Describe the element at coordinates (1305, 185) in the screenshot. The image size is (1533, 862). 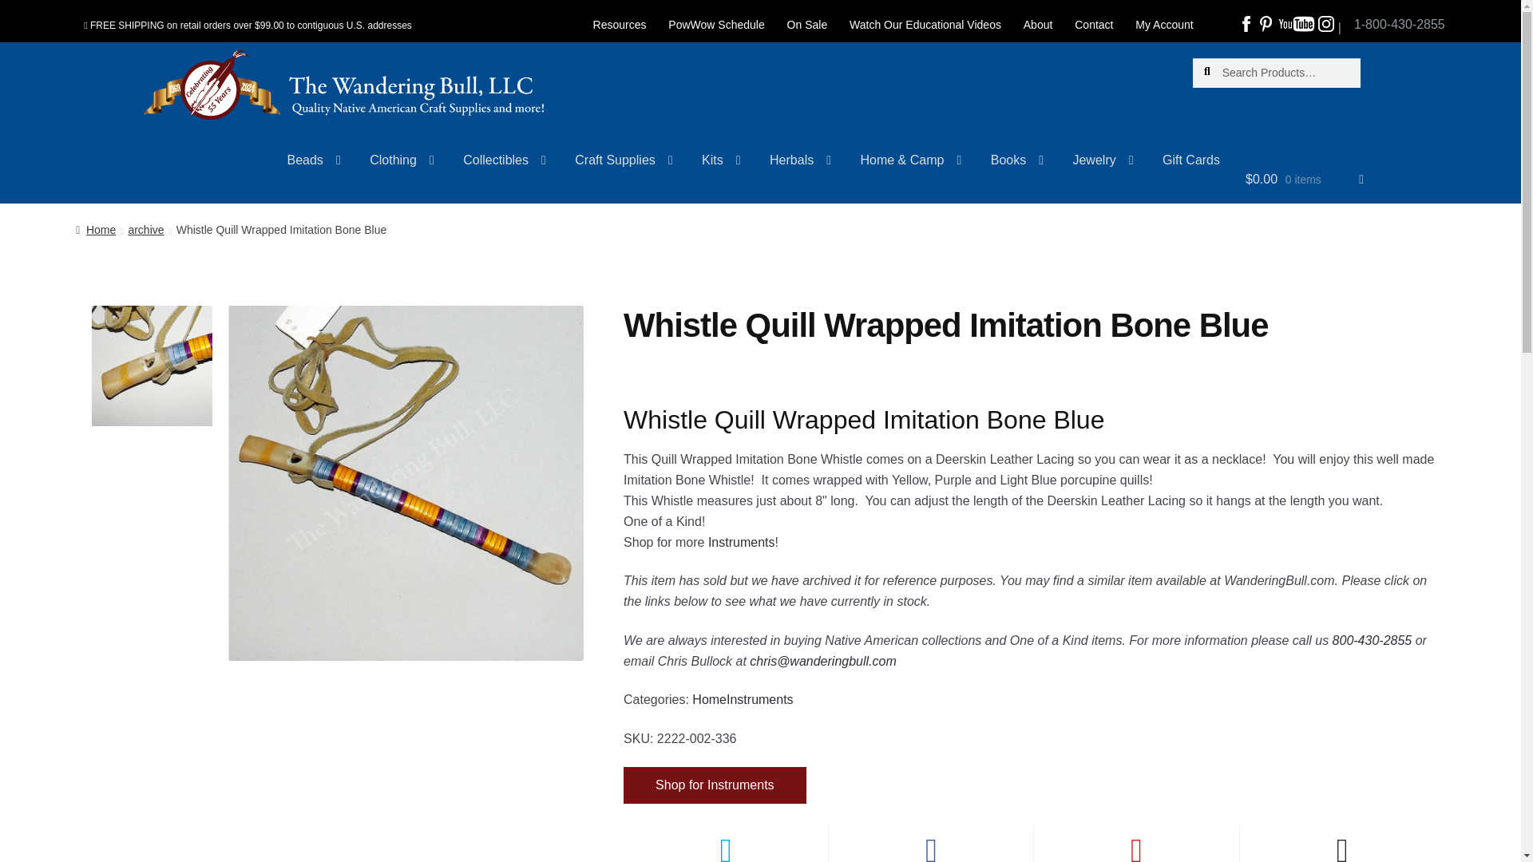
I see `View your shopping cart` at that location.